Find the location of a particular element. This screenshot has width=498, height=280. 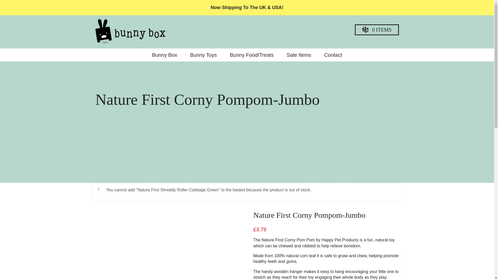

Bunny Toys is located at coordinates (203, 55).